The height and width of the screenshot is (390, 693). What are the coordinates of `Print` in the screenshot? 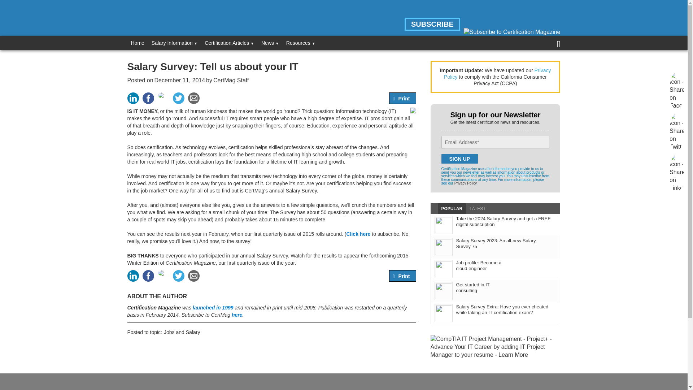 It's located at (404, 276).